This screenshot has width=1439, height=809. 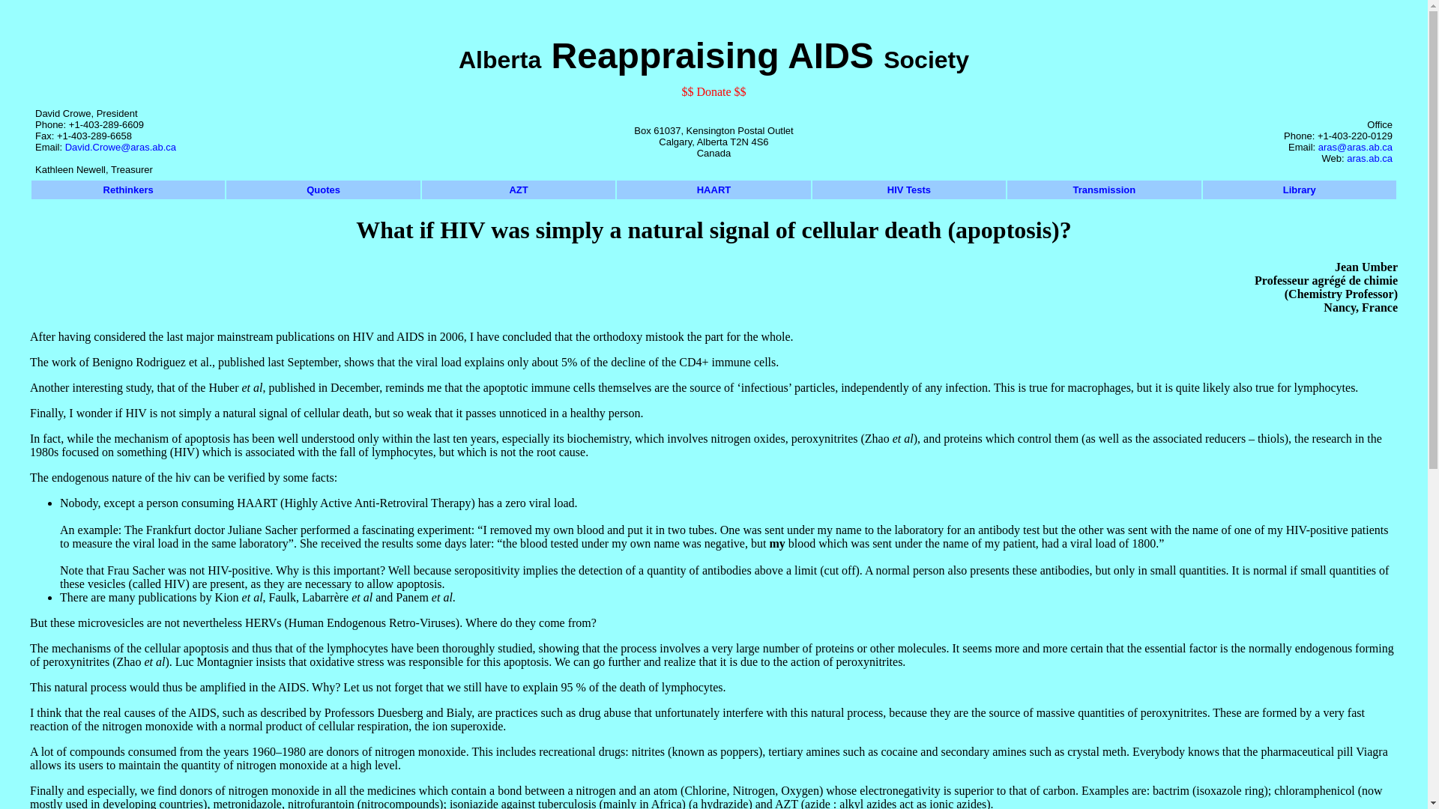 I want to click on Transmission, so click(x=1104, y=190).